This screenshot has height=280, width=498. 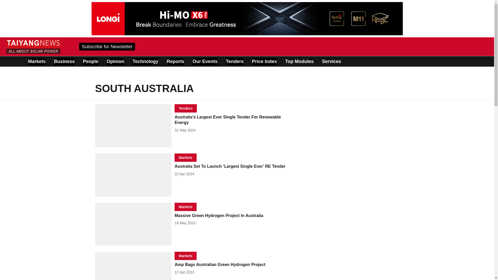 What do you see at coordinates (235, 61) in the screenshot?
I see `Tenders` at bounding box center [235, 61].